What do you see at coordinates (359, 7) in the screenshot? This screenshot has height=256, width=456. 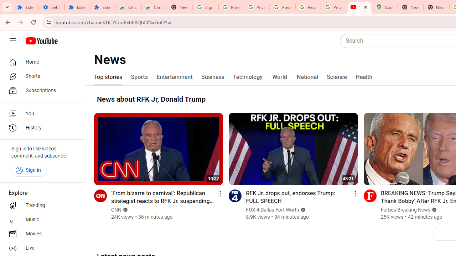 I see `YouTube` at bounding box center [359, 7].